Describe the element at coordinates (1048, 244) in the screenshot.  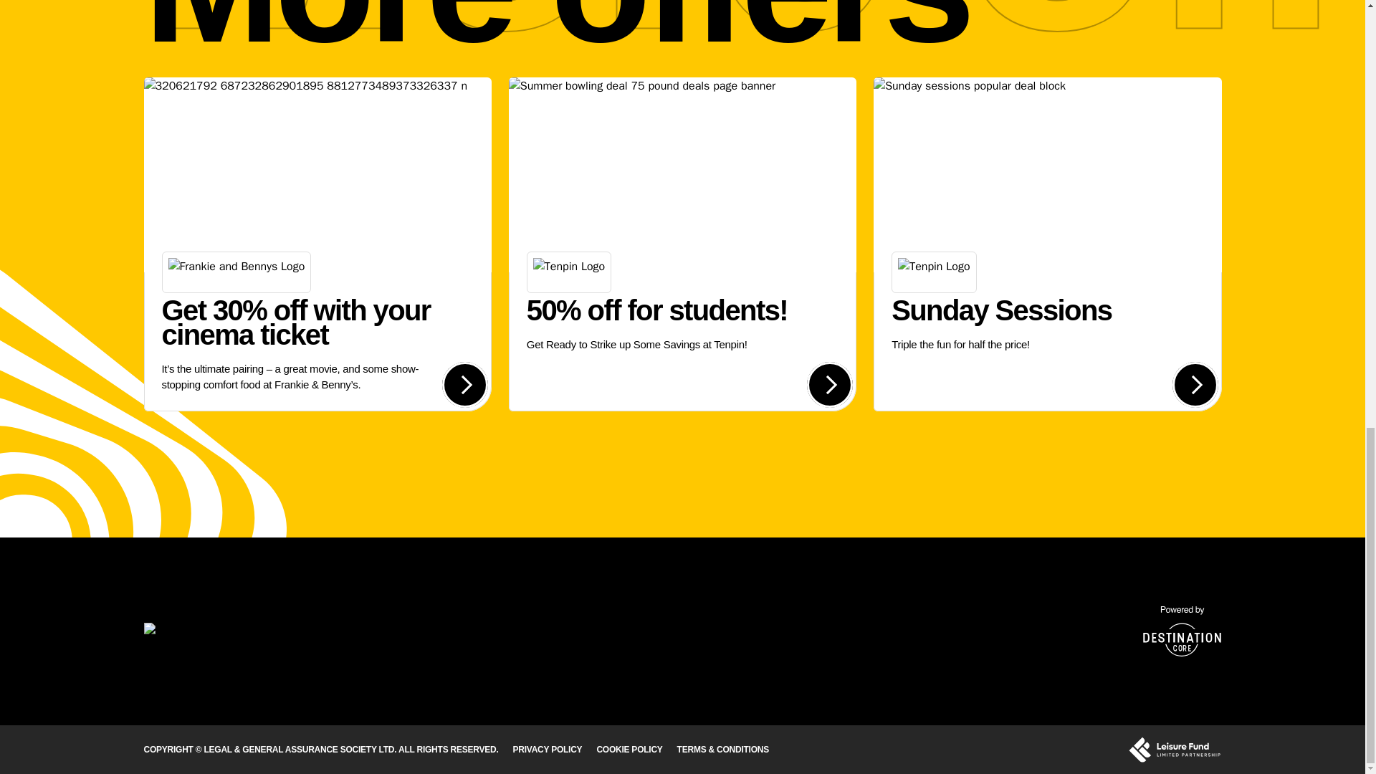
I see `COOKIE POLICY` at that location.